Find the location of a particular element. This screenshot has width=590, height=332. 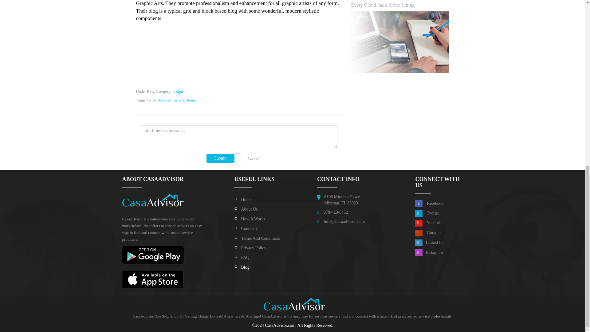

Blog is located at coordinates (245, 267).